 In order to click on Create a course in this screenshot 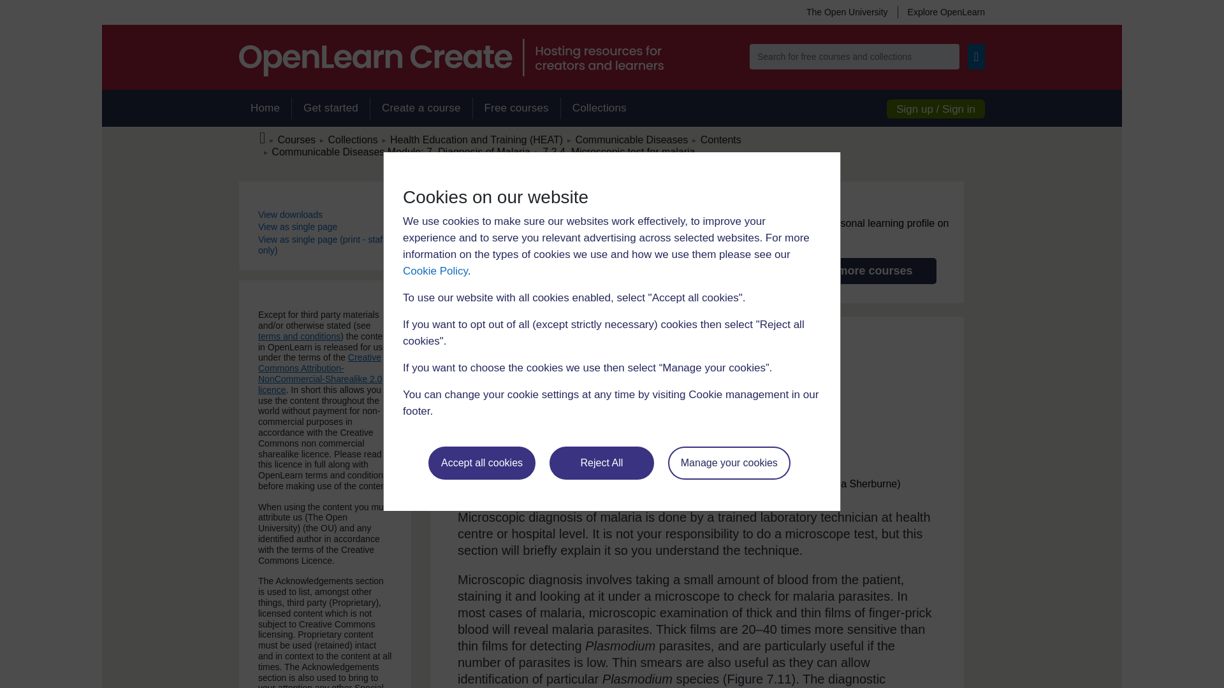, I will do `click(421, 108)`.